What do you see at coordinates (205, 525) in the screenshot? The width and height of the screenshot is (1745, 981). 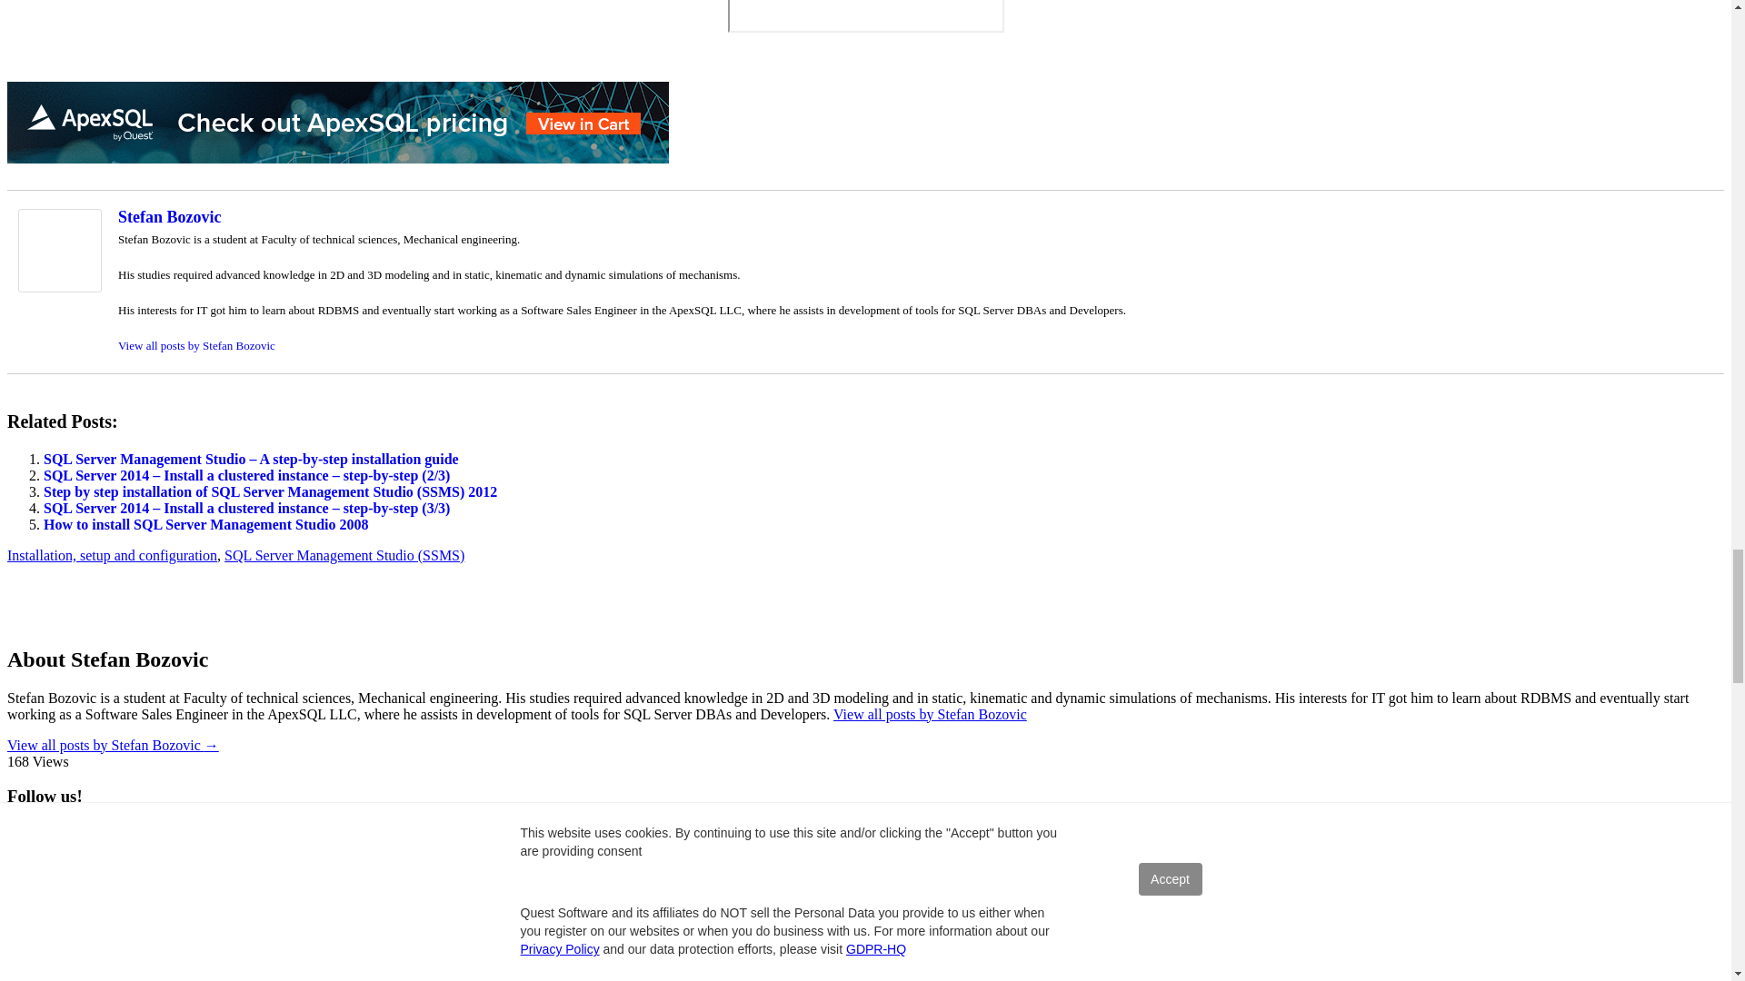 I see `How to install SQL Server Management Studio 2008` at bounding box center [205, 525].